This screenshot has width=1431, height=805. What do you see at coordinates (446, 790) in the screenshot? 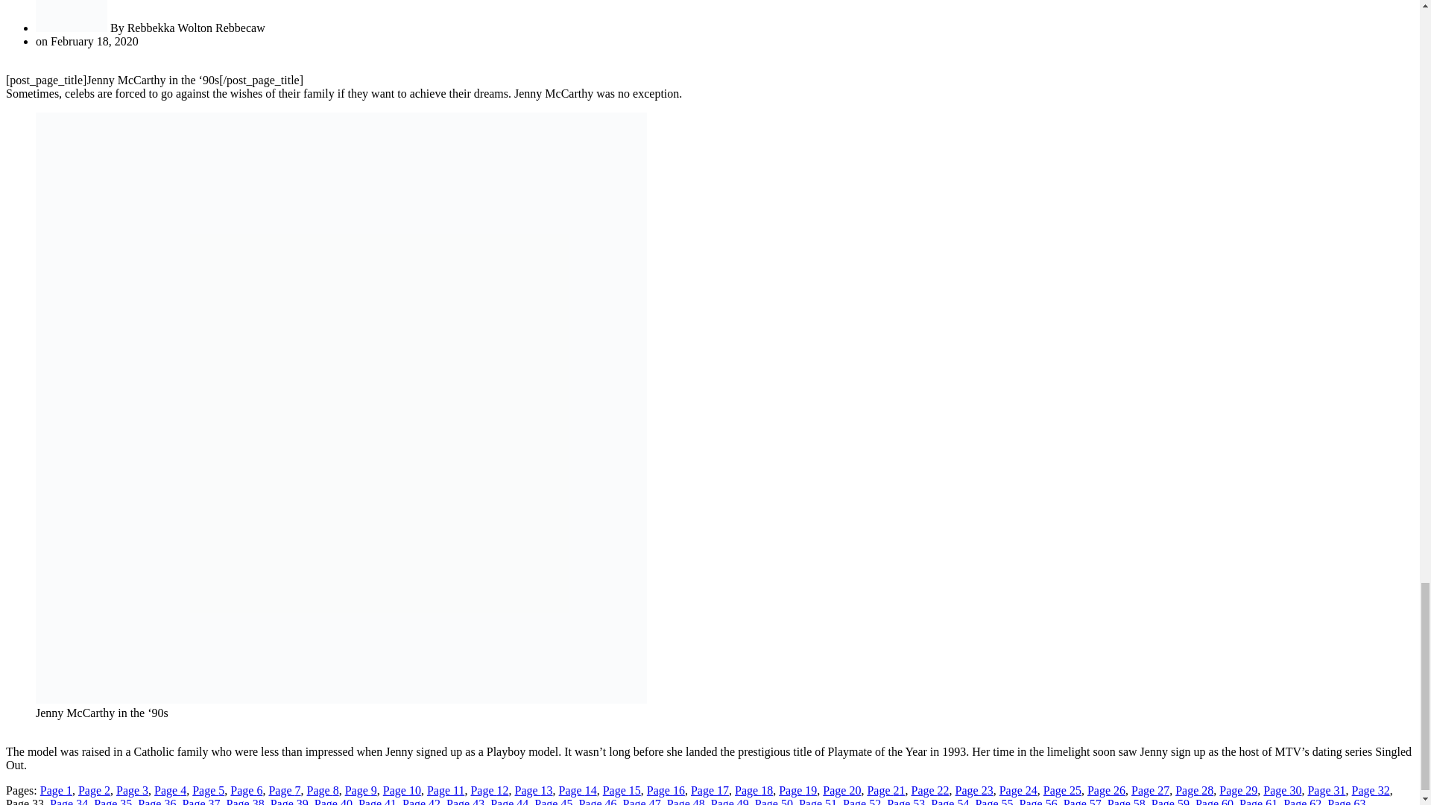
I see `Page 11` at bounding box center [446, 790].